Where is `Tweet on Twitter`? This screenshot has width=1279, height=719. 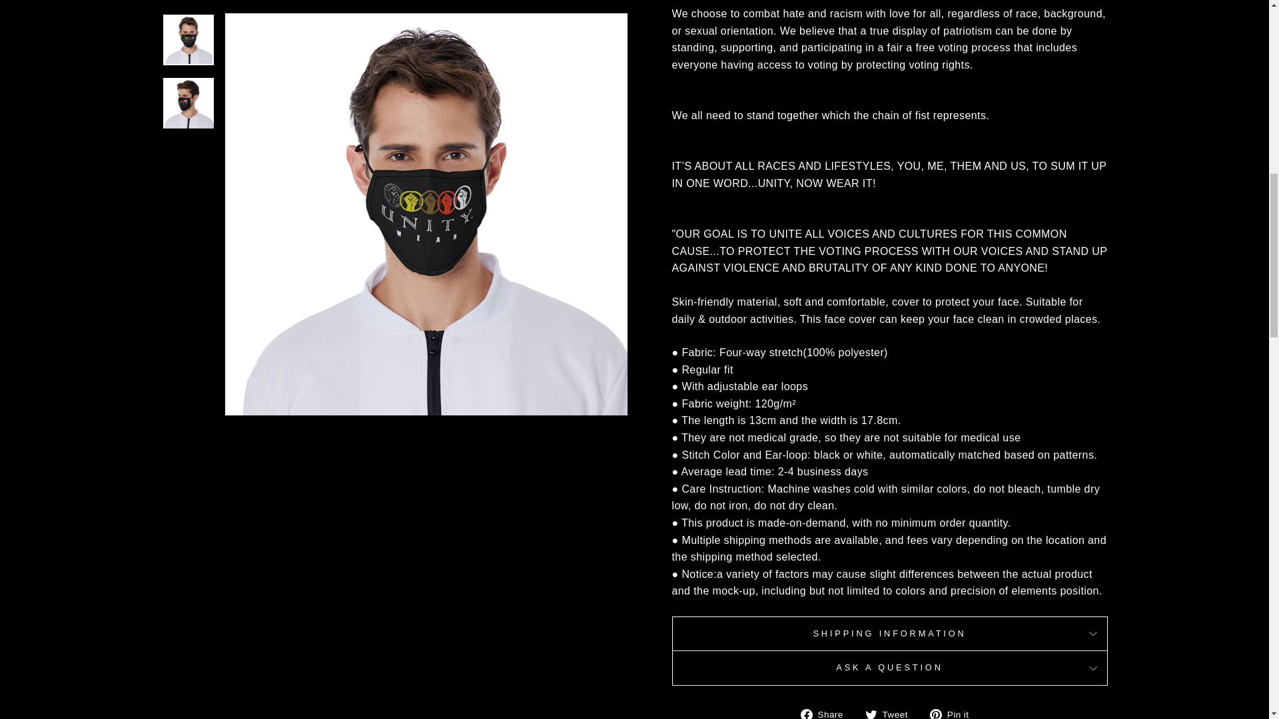
Tweet on Twitter is located at coordinates (891, 712).